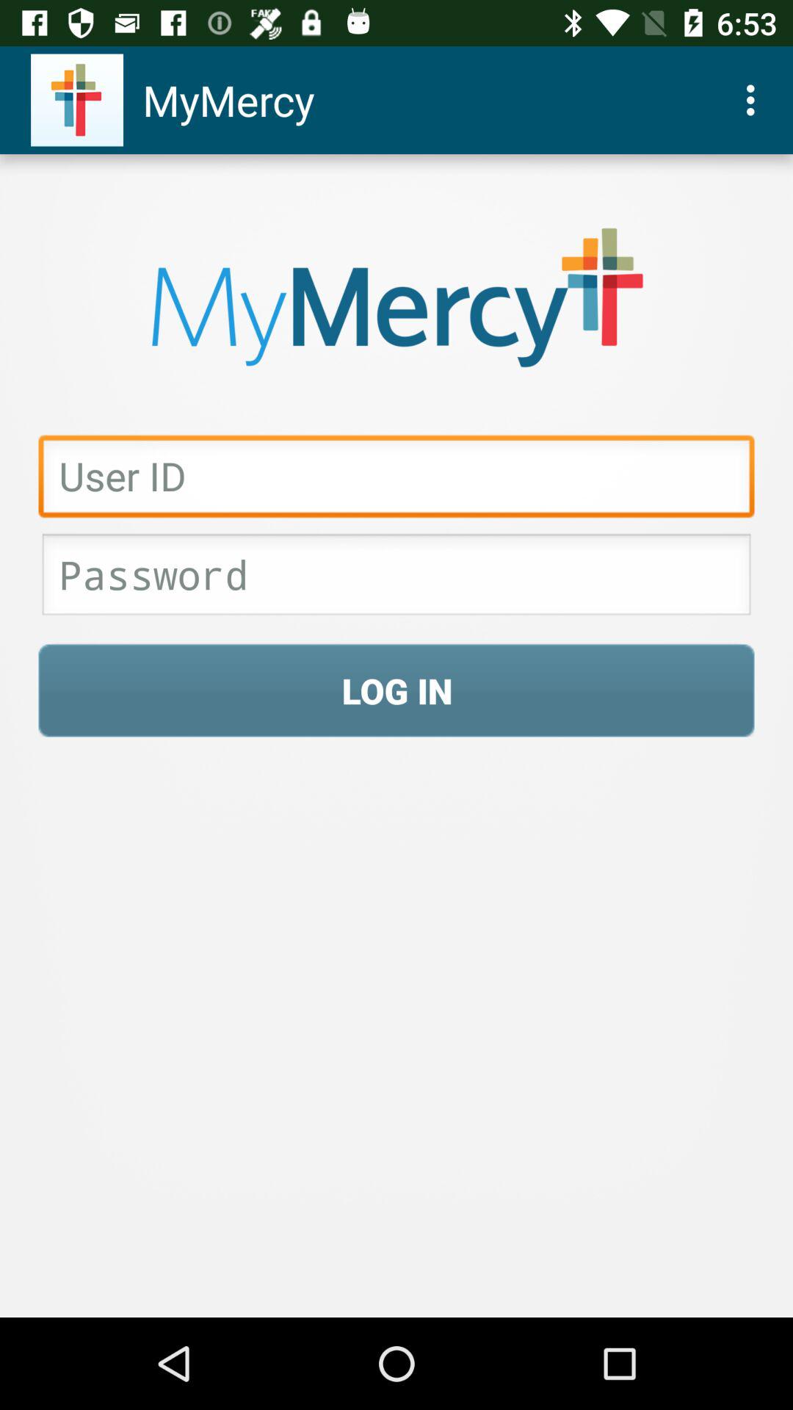 This screenshot has width=793, height=1410. I want to click on input user id, so click(396, 480).